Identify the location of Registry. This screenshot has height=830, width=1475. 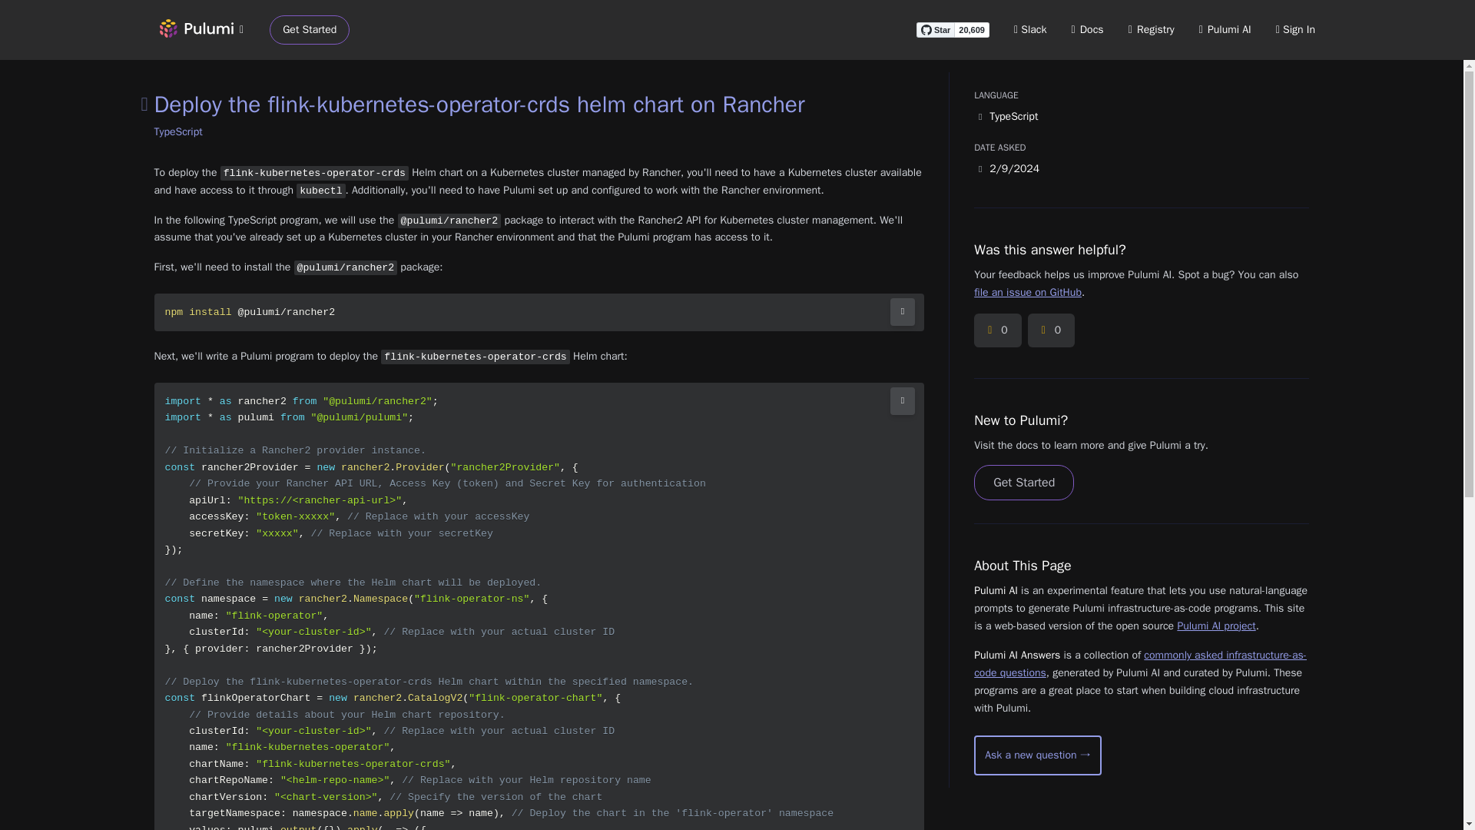
(1151, 29).